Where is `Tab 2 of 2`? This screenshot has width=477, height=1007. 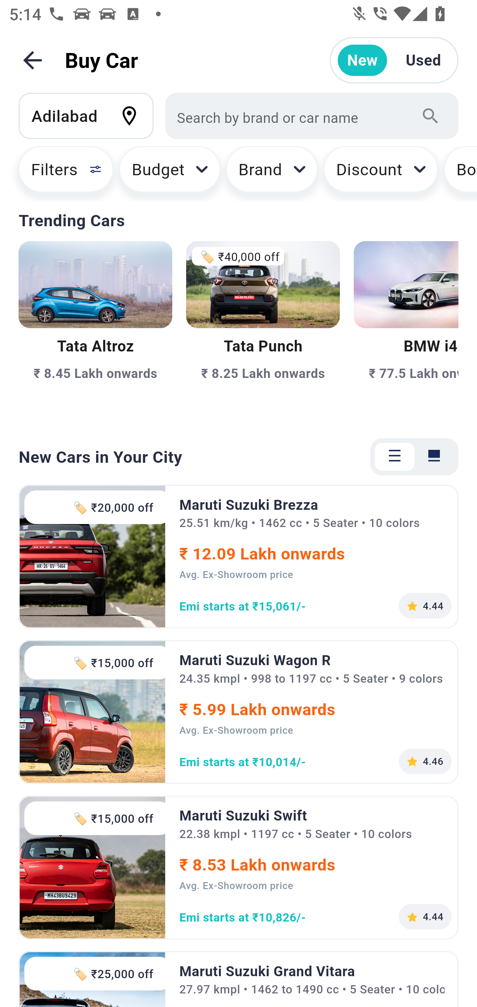
Tab 2 of 2 is located at coordinates (434, 456).